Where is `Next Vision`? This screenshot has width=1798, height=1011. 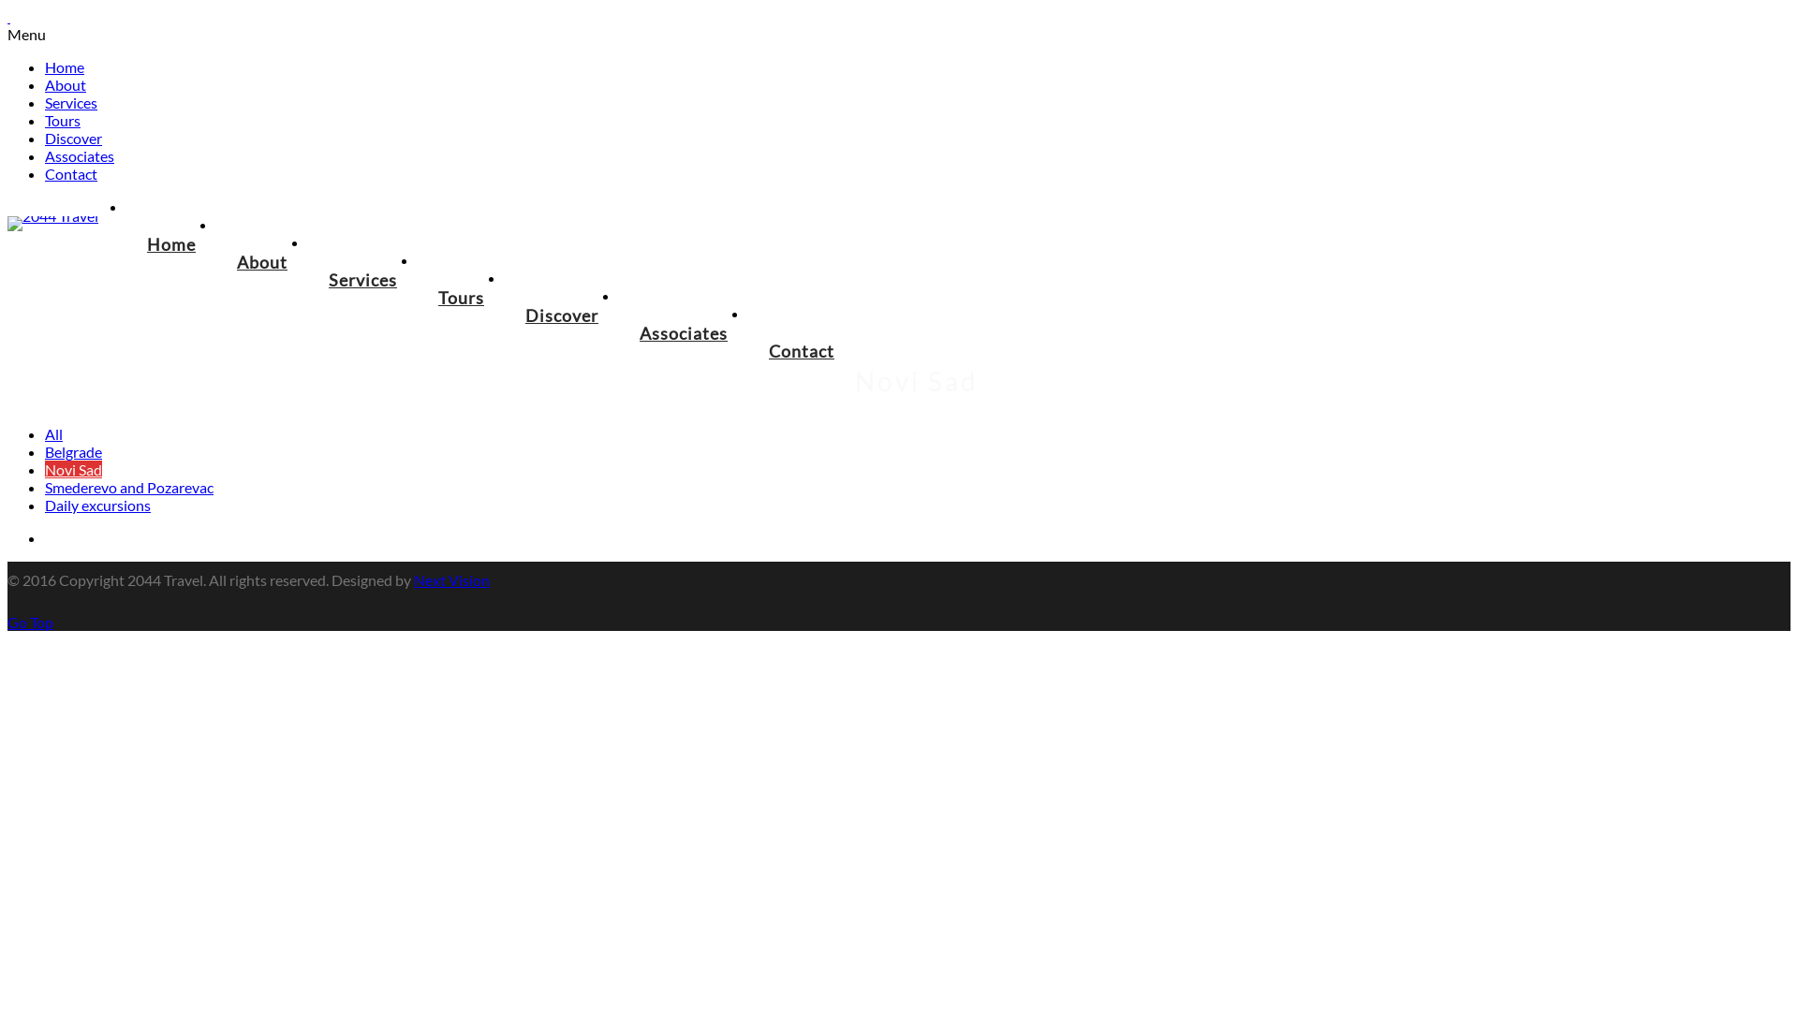 Next Vision is located at coordinates (451, 580).